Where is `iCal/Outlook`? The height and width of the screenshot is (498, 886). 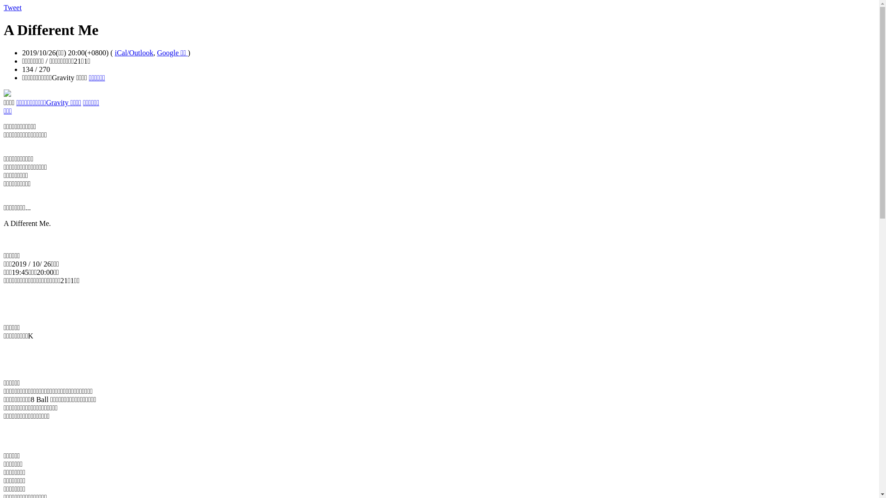
iCal/Outlook is located at coordinates (134, 53).